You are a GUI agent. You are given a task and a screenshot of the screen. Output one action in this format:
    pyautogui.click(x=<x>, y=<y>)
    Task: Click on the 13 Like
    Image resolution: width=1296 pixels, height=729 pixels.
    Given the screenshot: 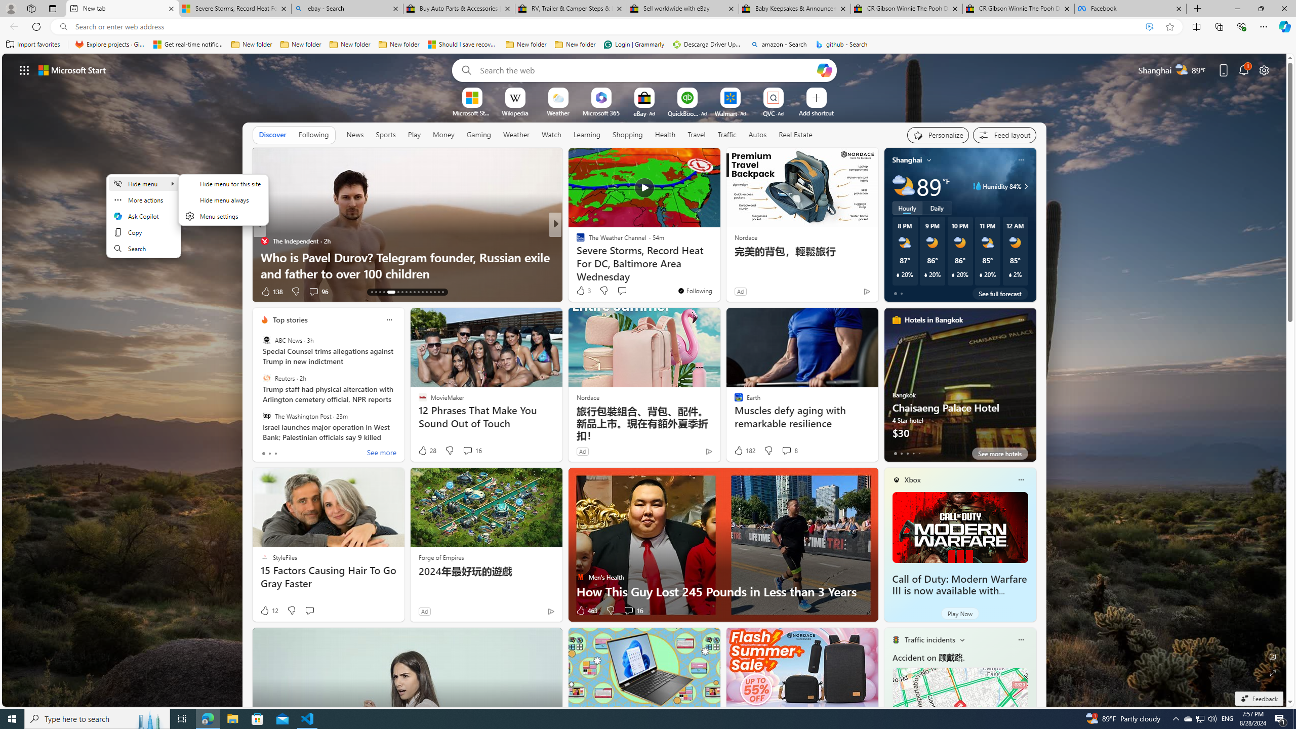 What is the action you would take?
    pyautogui.click(x=581, y=292)
    